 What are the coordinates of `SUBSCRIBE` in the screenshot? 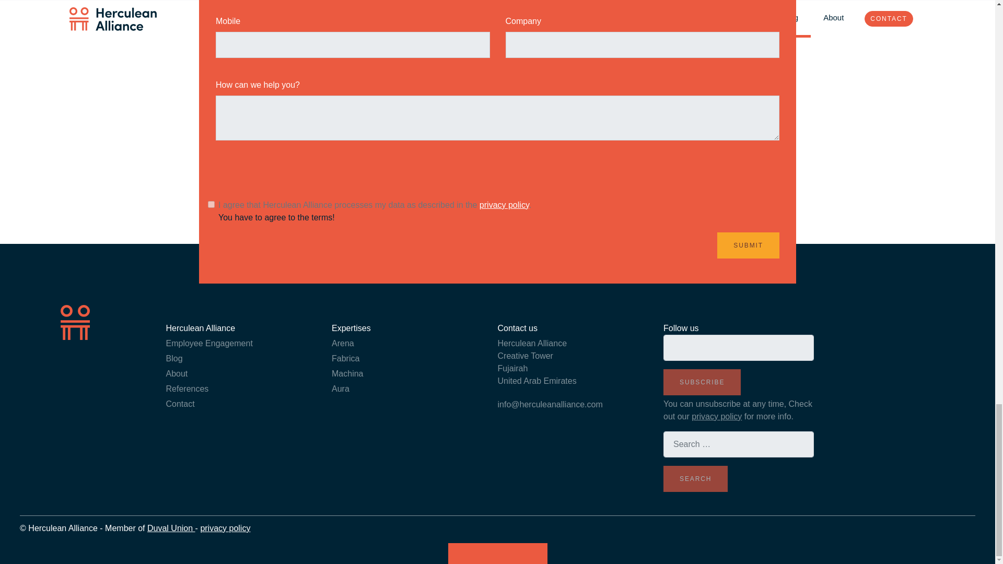 It's located at (702, 382).